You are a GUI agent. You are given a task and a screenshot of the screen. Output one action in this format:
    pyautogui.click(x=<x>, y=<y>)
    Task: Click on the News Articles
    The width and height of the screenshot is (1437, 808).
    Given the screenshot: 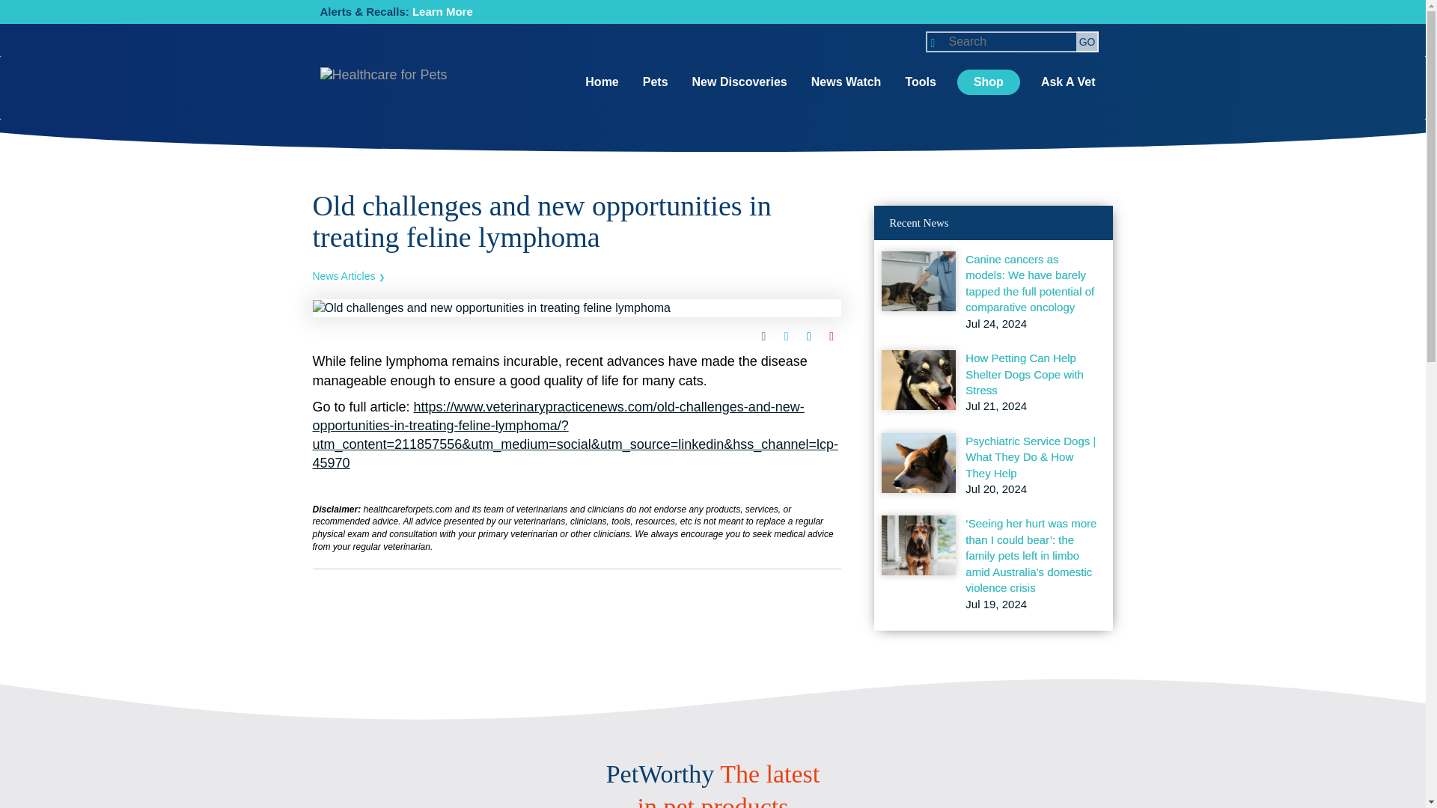 What is the action you would take?
    pyautogui.click(x=349, y=275)
    